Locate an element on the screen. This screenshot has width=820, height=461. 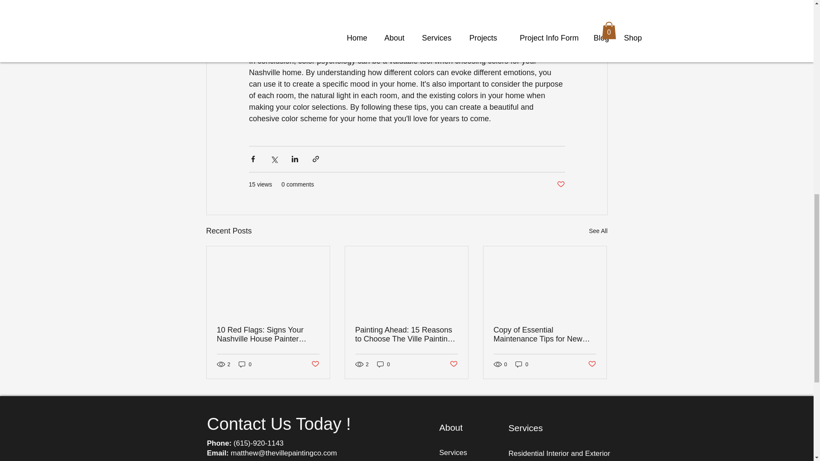
Post not marked as liked is located at coordinates (454, 365).